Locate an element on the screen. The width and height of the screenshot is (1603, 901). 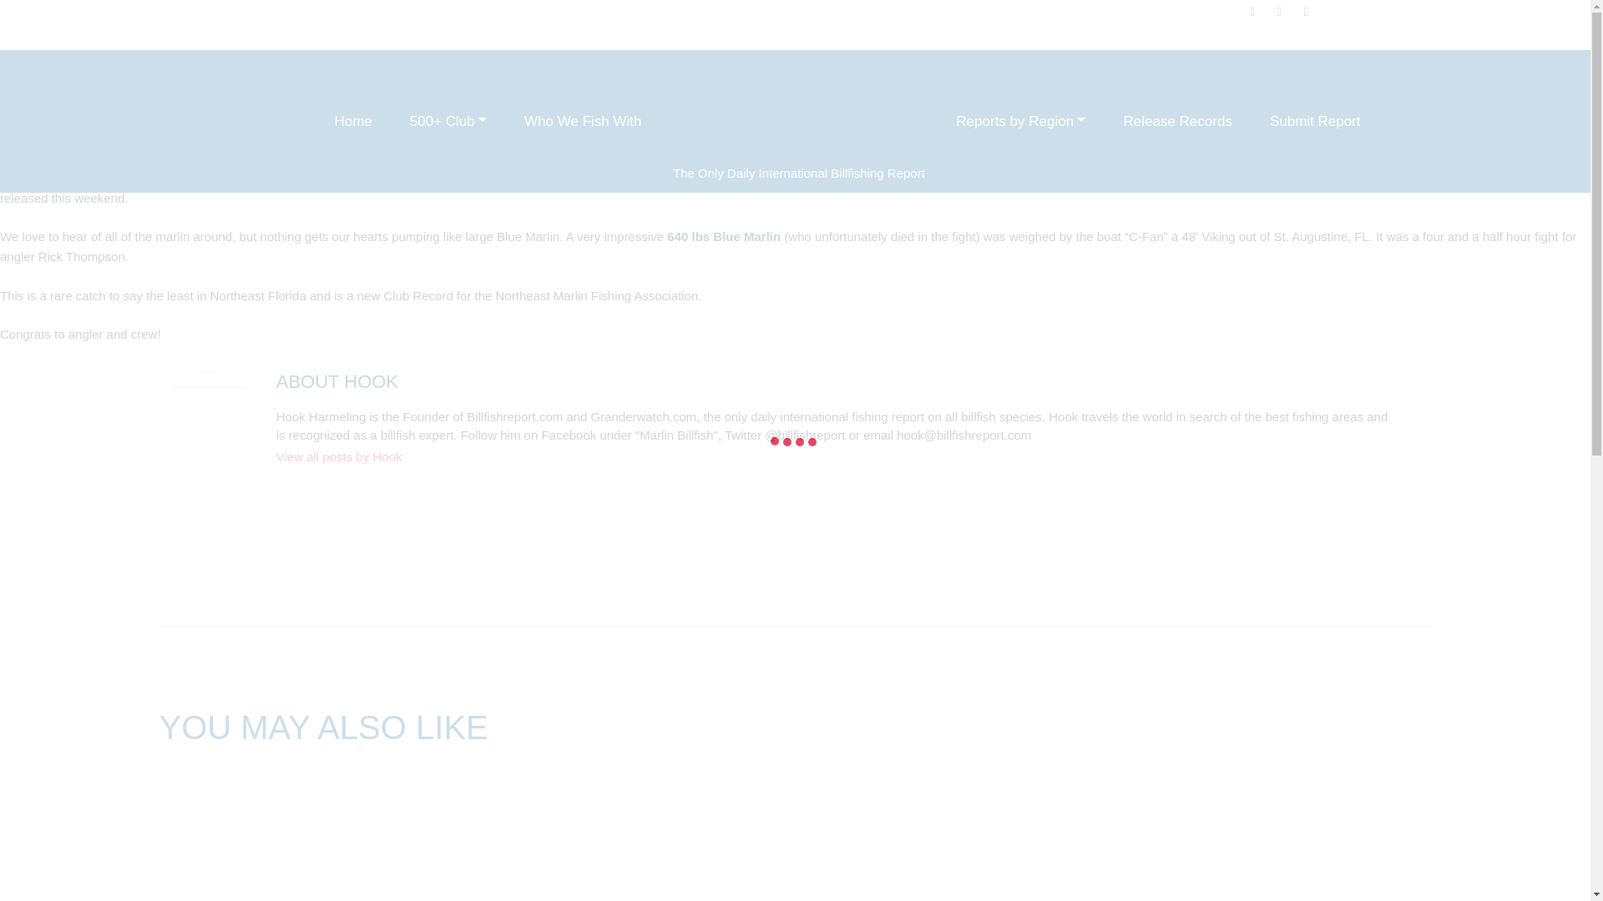
Home is located at coordinates (353, 121).